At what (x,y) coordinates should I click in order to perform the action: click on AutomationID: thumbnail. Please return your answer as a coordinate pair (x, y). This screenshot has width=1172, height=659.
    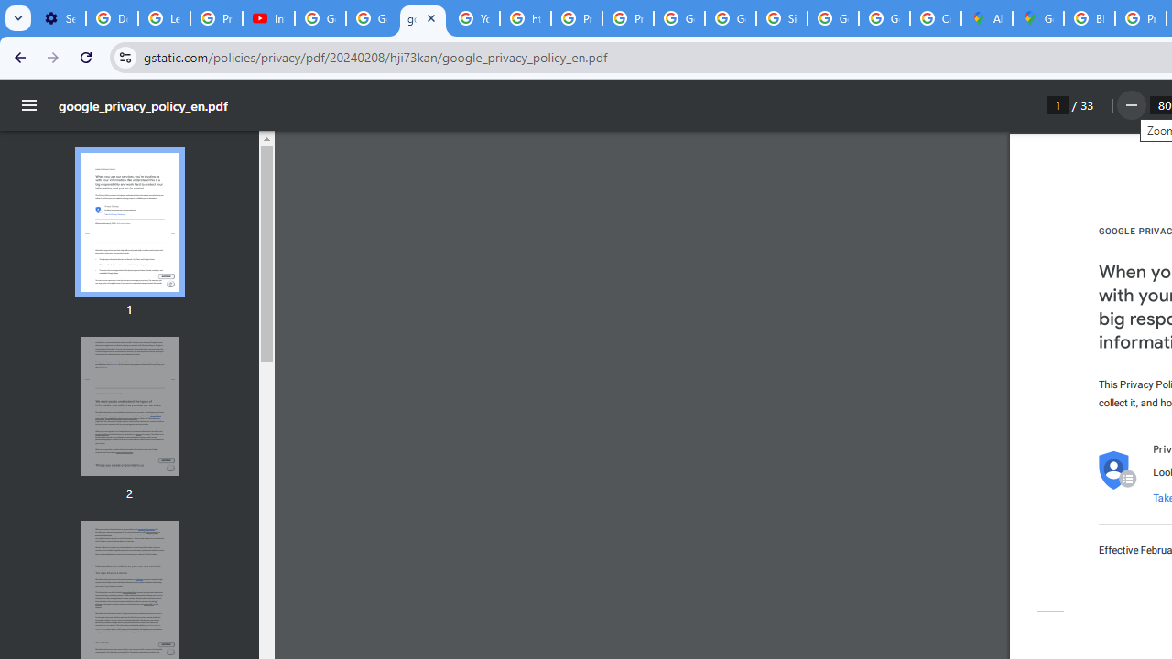
    Looking at the image, I should click on (129, 405).